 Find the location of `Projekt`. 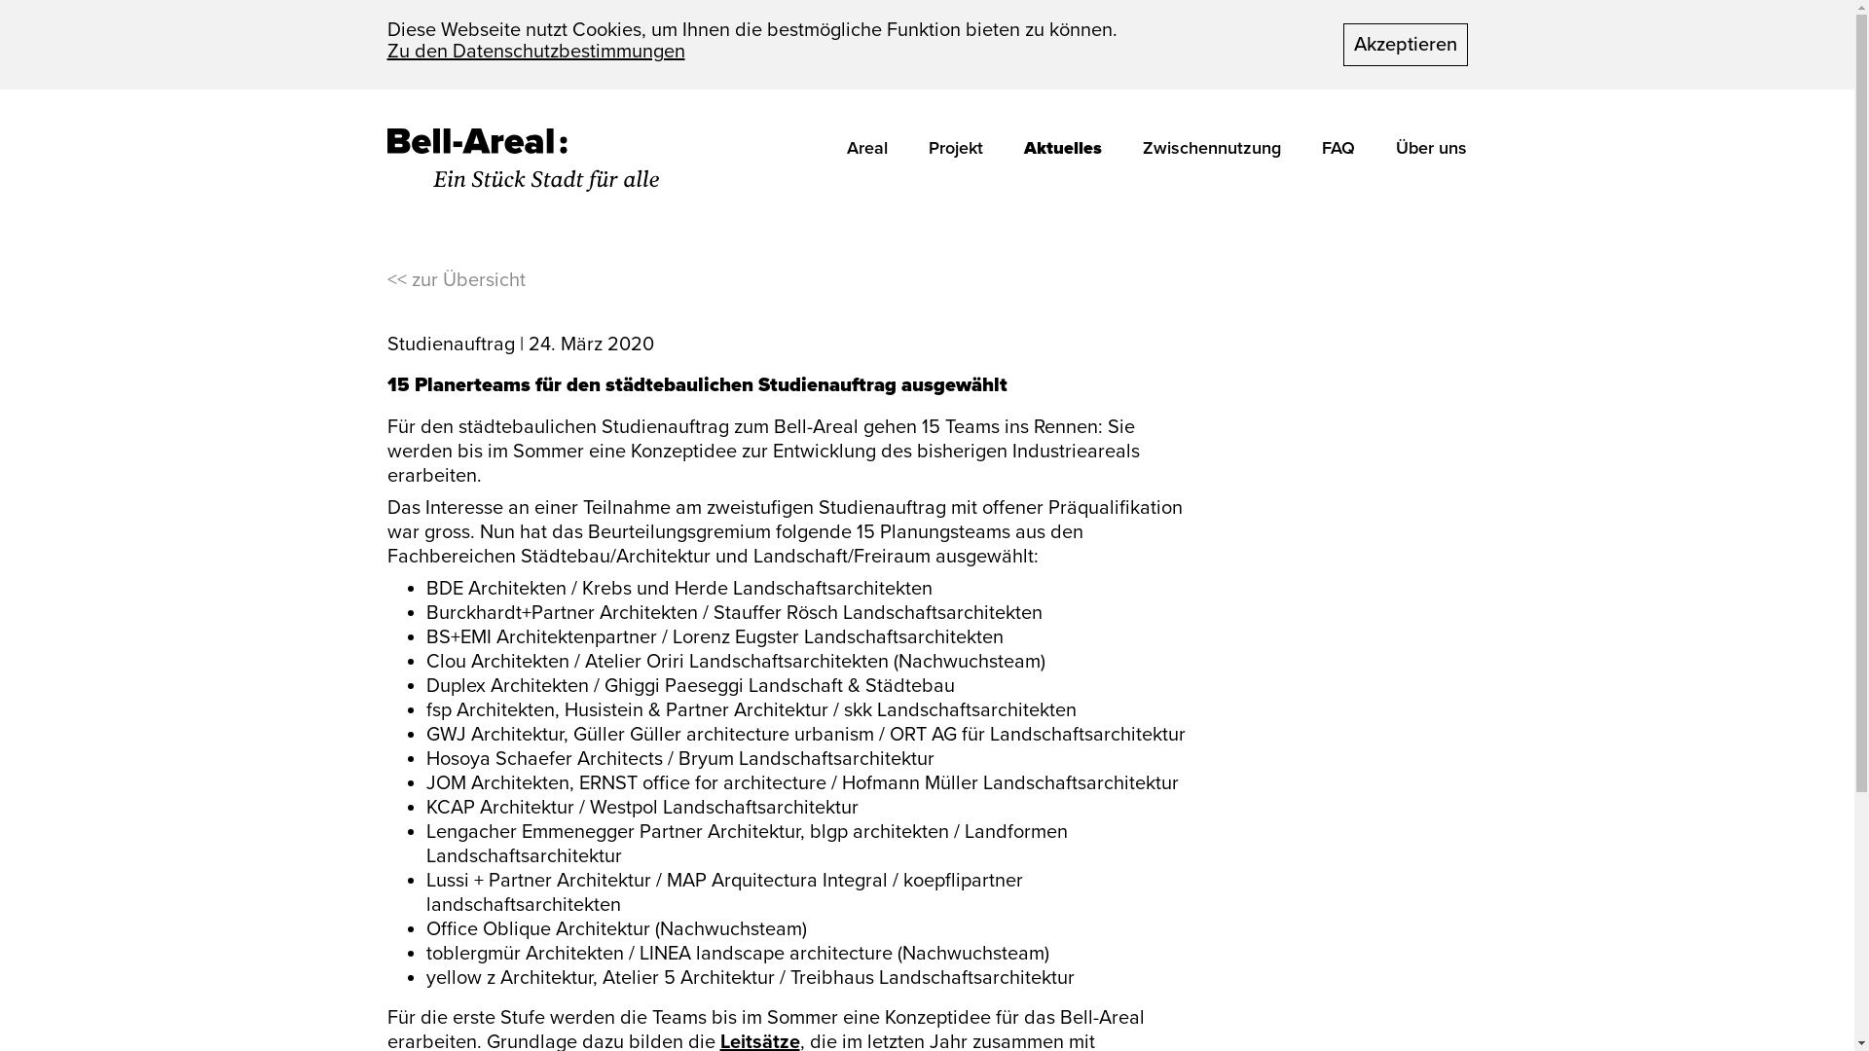

Projekt is located at coordinates (955, 148).